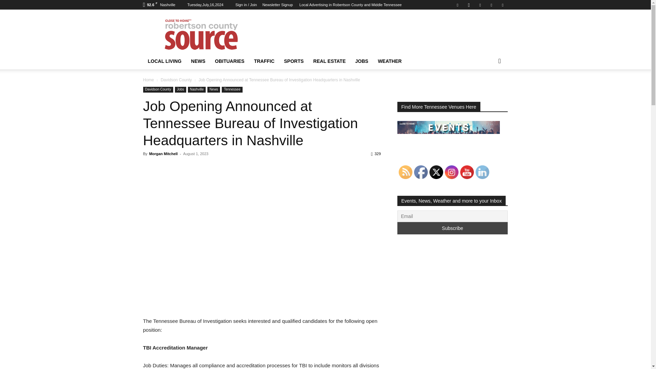 The width and height of the screenshot is (656, 369). Describe the element at coordinates (480, 5) in the screenshot. I see `Pinterest` at that location.